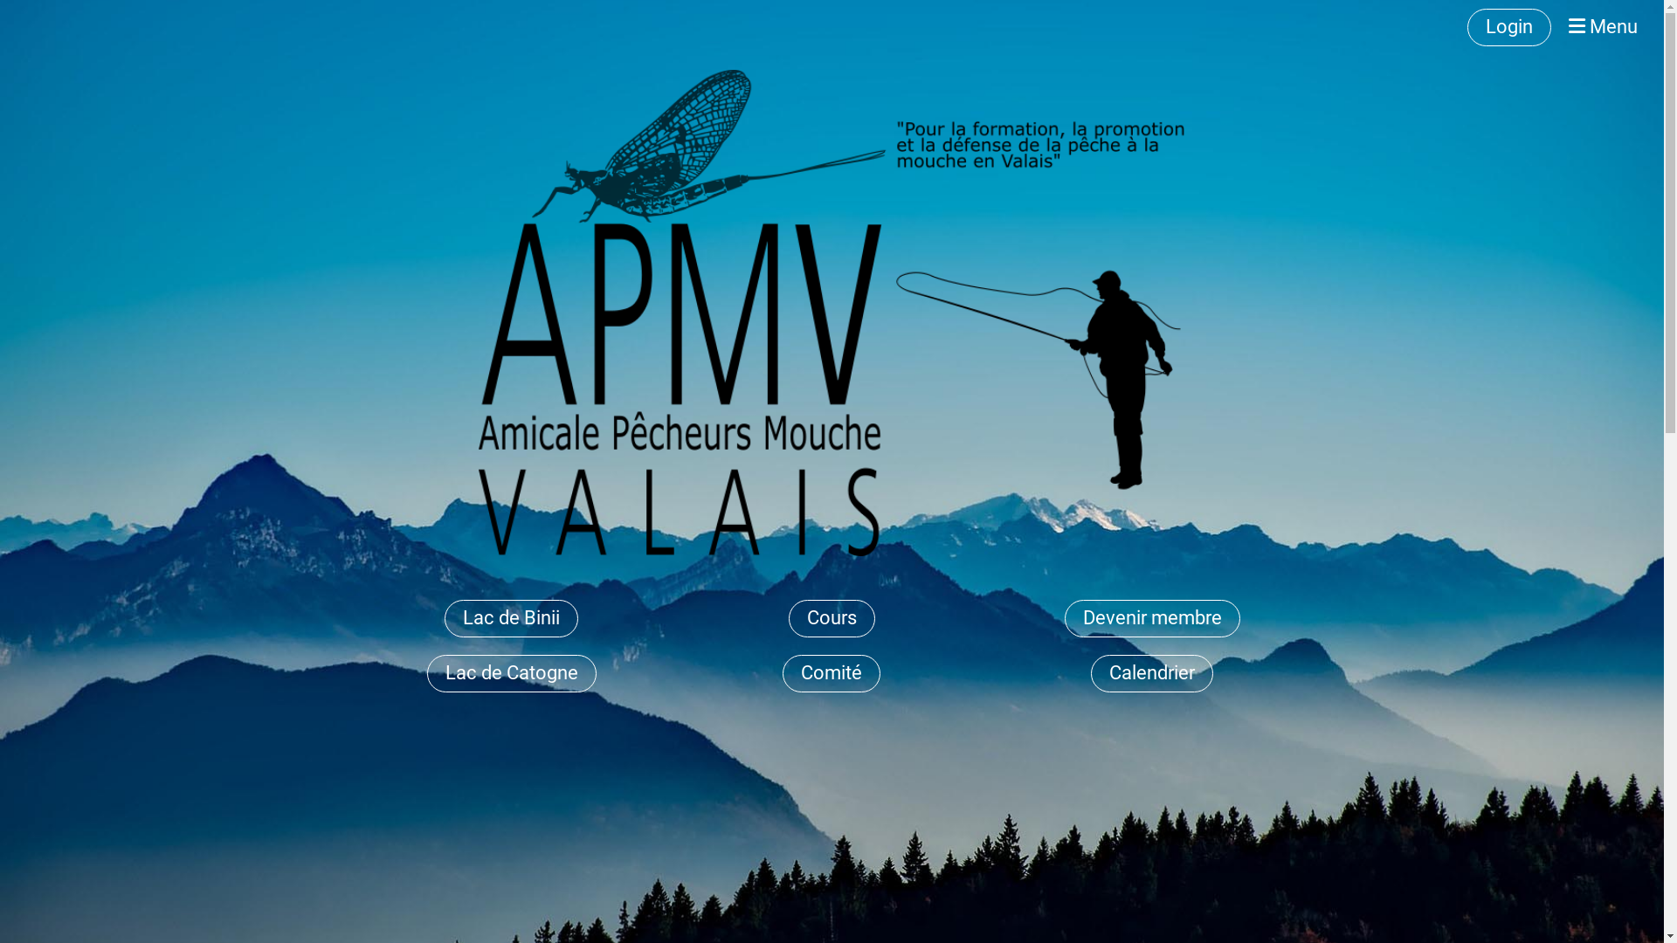 This screenshot has width=1677, height=943. What do you see at coordinates (1152, 674) in the screenshot?
I see `Calendrier` at bounding box center [1152, 674].